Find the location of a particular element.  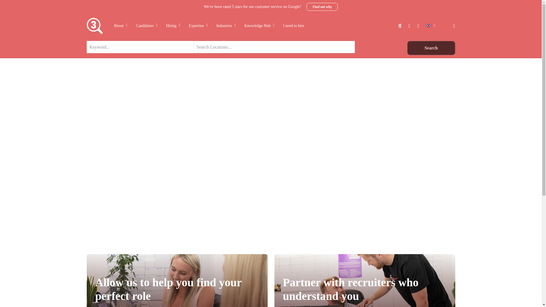

Industries is located at coordinates (226, 26).